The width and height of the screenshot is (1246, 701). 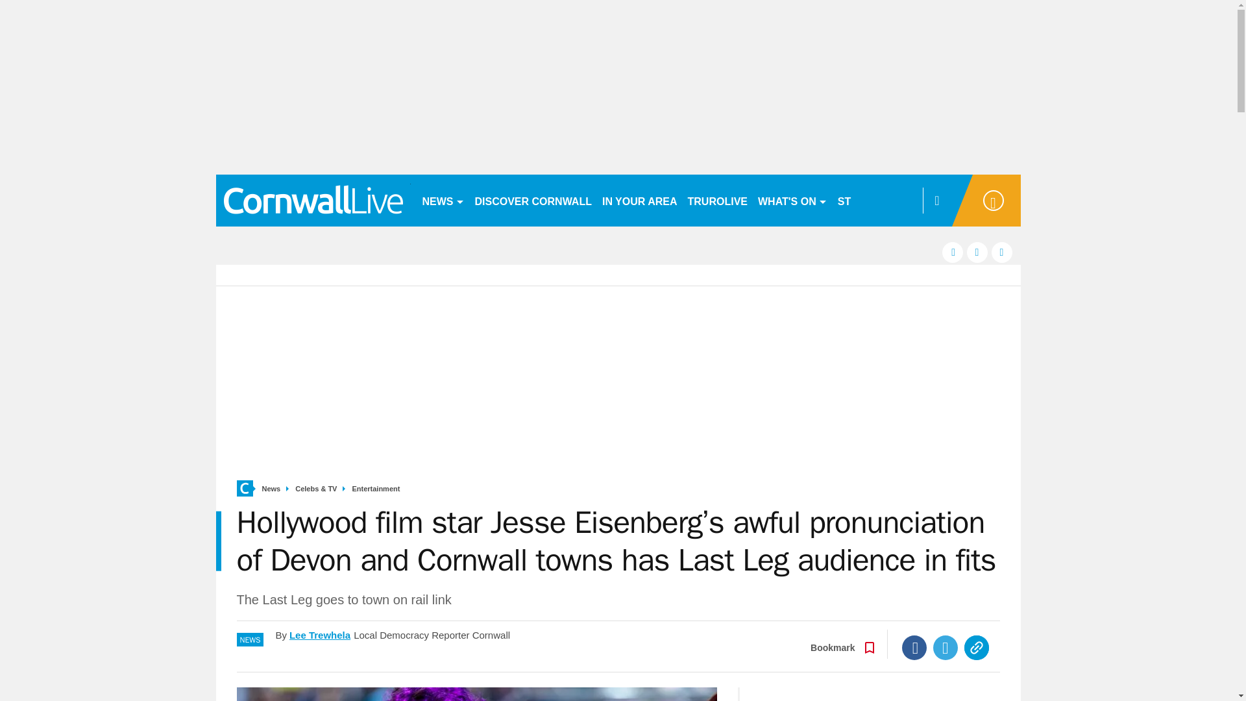 What do you see at coordinates (977, 252) in the screenshot?
I see `twitter` at bounding box center [977, 252].